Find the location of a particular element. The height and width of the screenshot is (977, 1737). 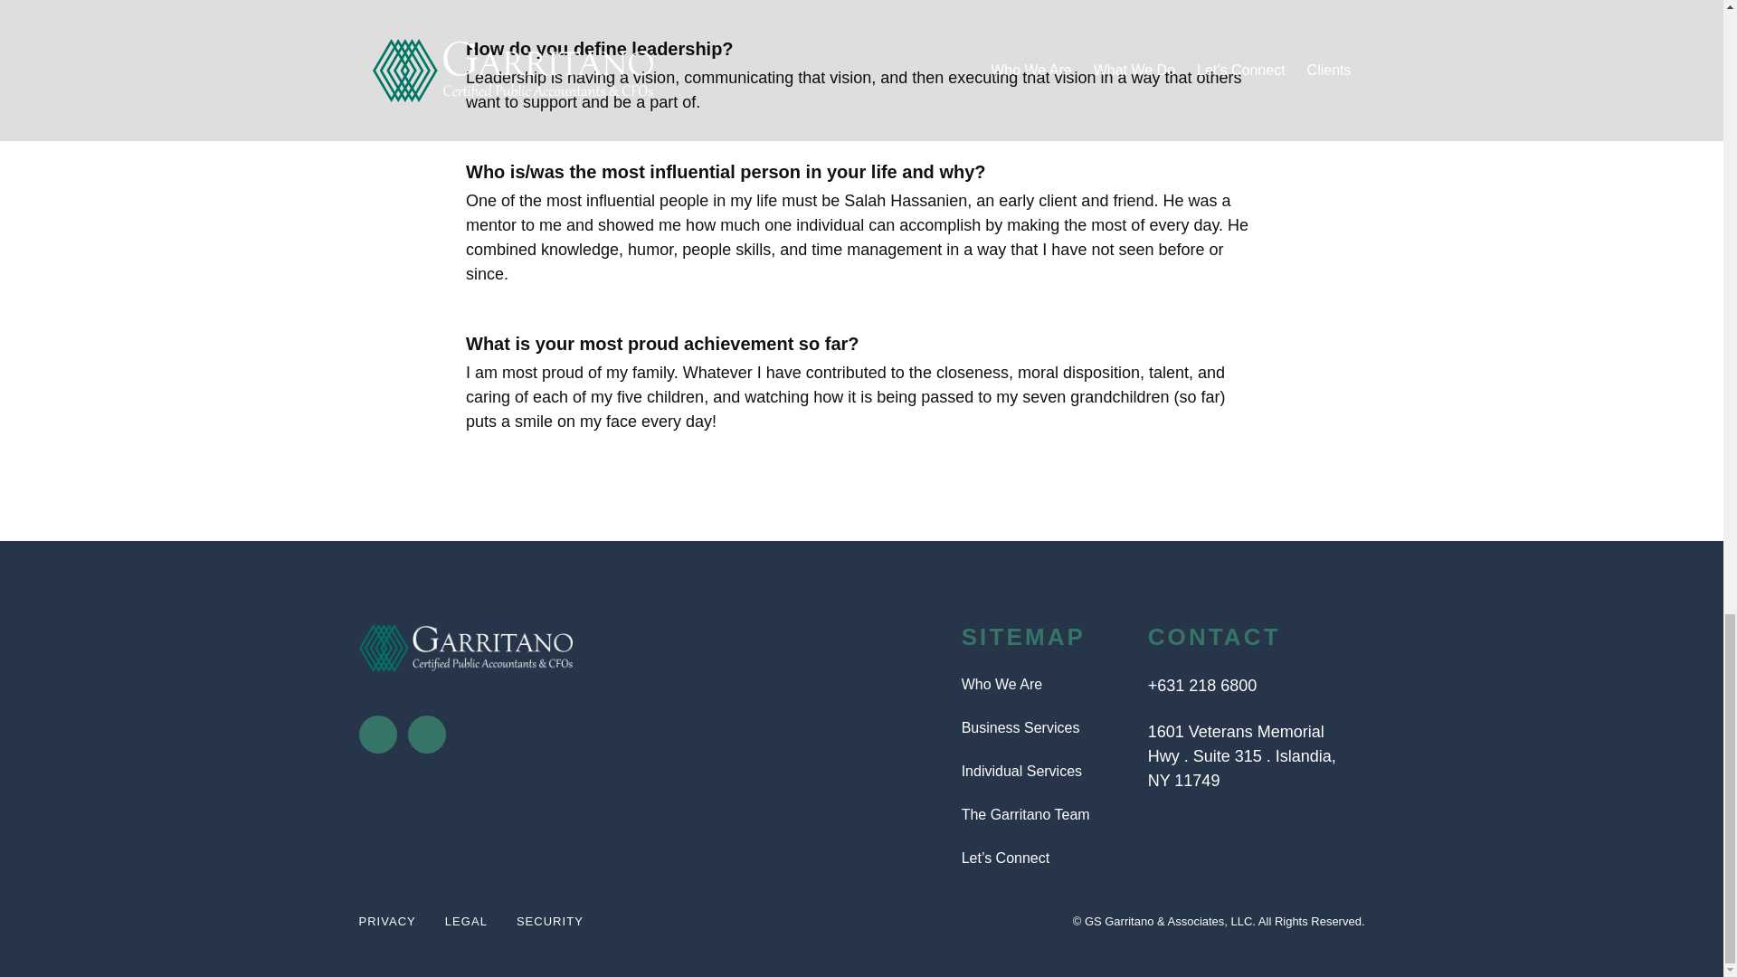

Individual Services is located at coordinates (1040, 772).